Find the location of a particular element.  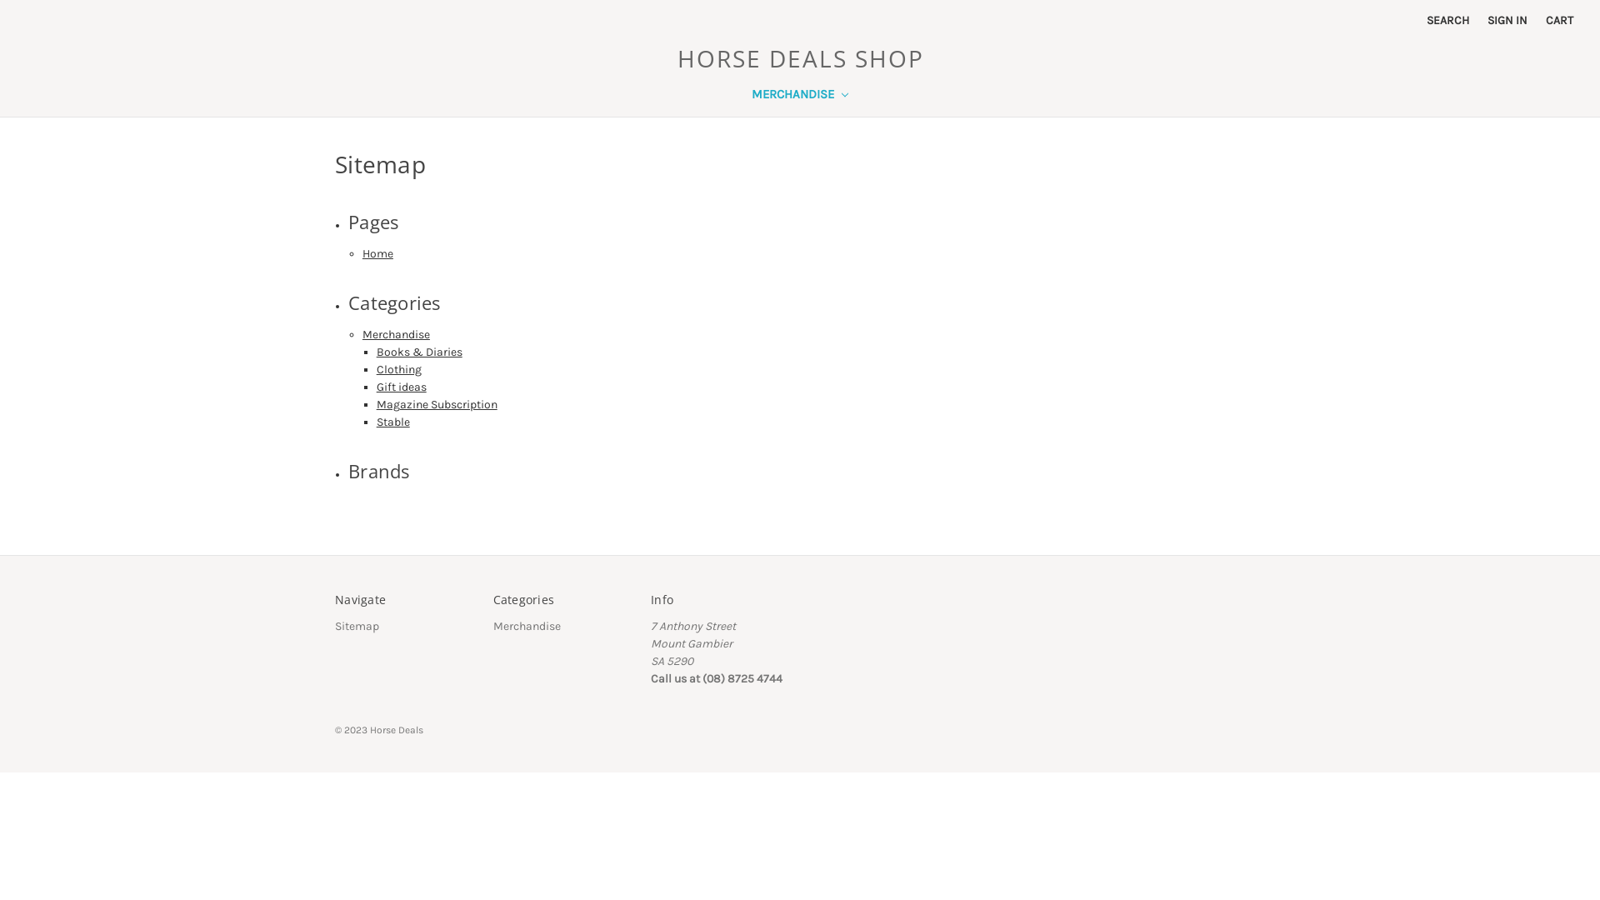

Magazine Subscription is located at coordinates (437, 405).